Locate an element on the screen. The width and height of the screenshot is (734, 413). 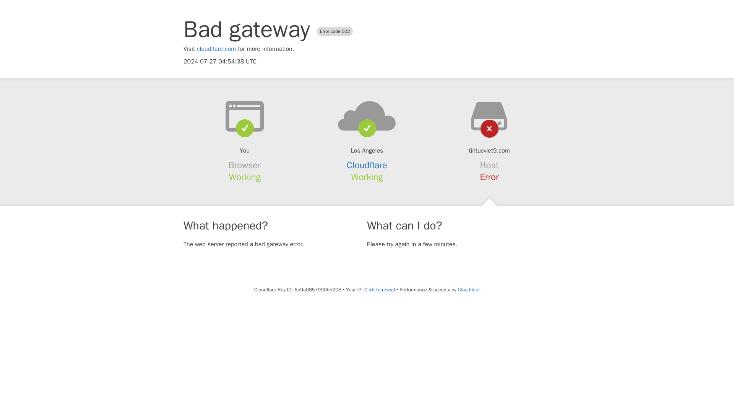
Click to reveal is located at coordinates (379, 290).